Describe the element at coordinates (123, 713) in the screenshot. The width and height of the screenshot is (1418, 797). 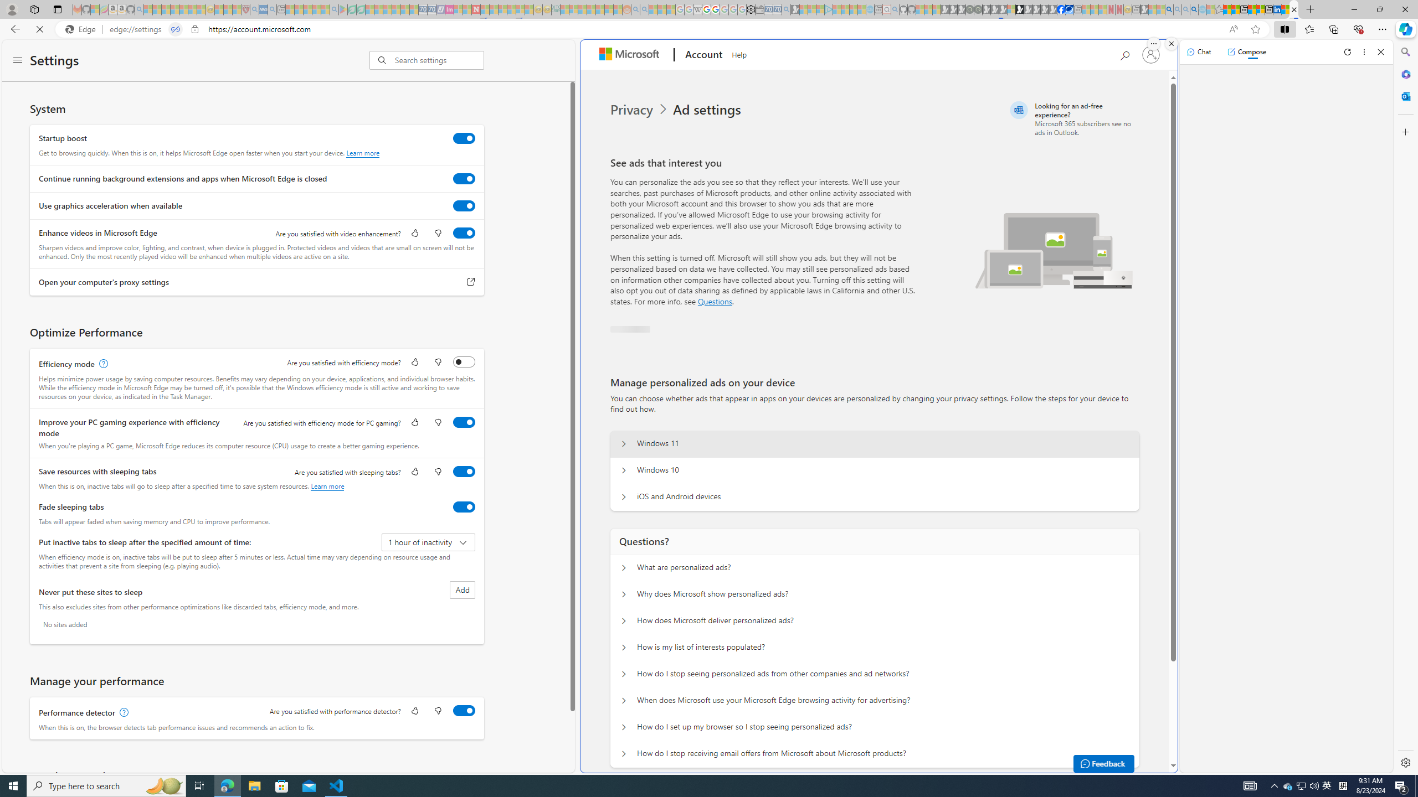
I see `Performance detector, learn more` at that location.